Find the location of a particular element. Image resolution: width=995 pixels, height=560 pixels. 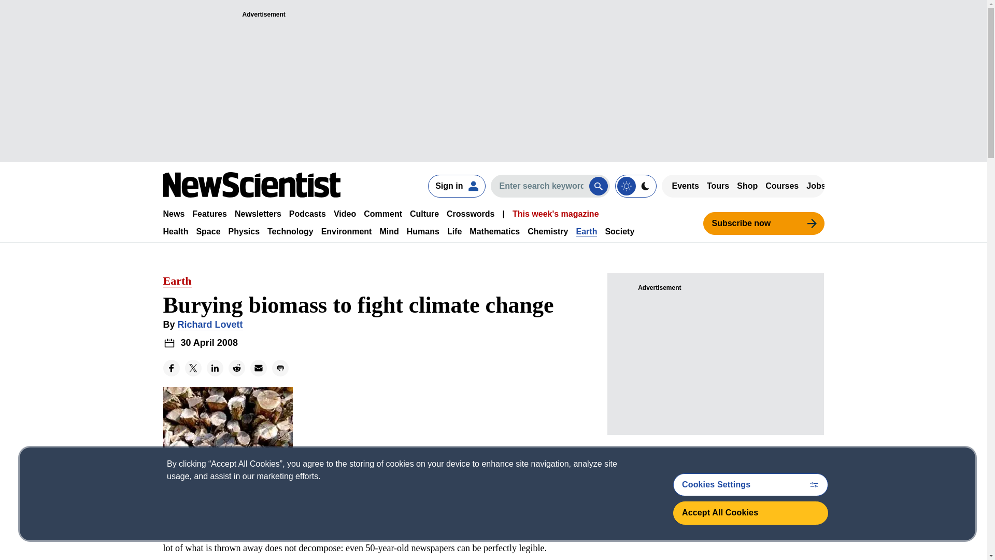

This week's magazine is located at coordinates (556, 214).